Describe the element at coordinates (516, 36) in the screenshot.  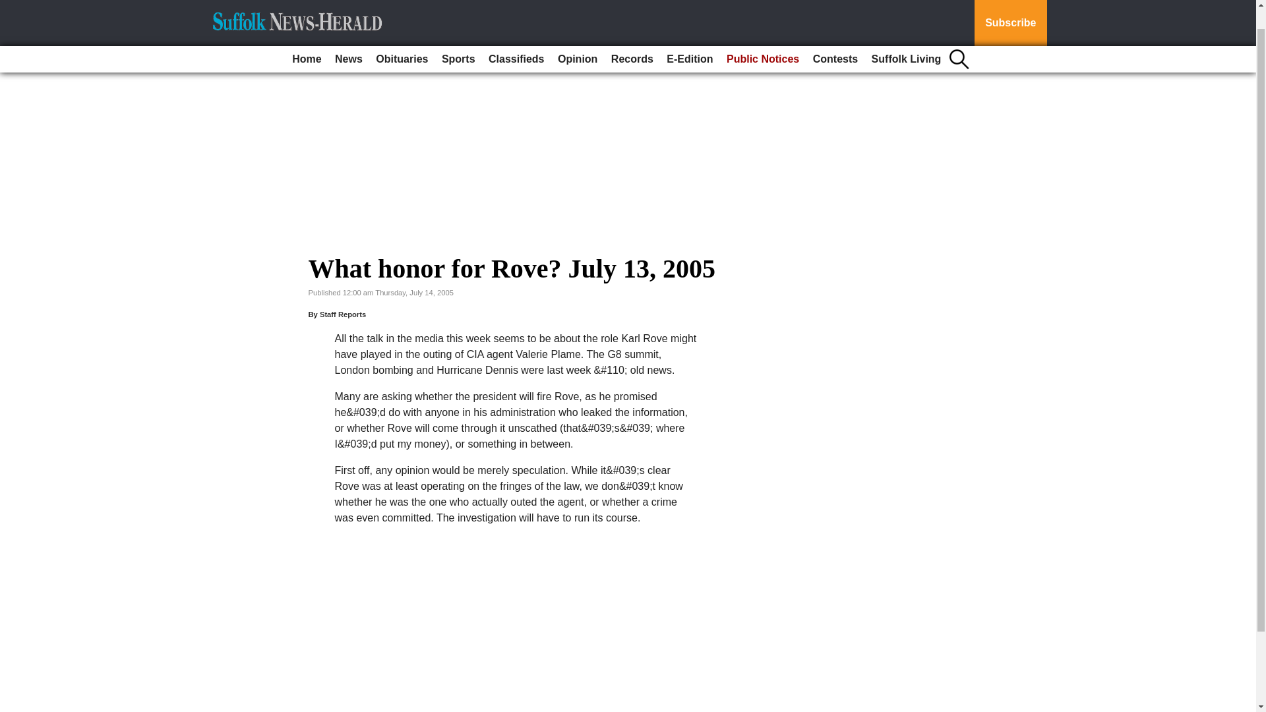
I see `Classifieds` at that location.